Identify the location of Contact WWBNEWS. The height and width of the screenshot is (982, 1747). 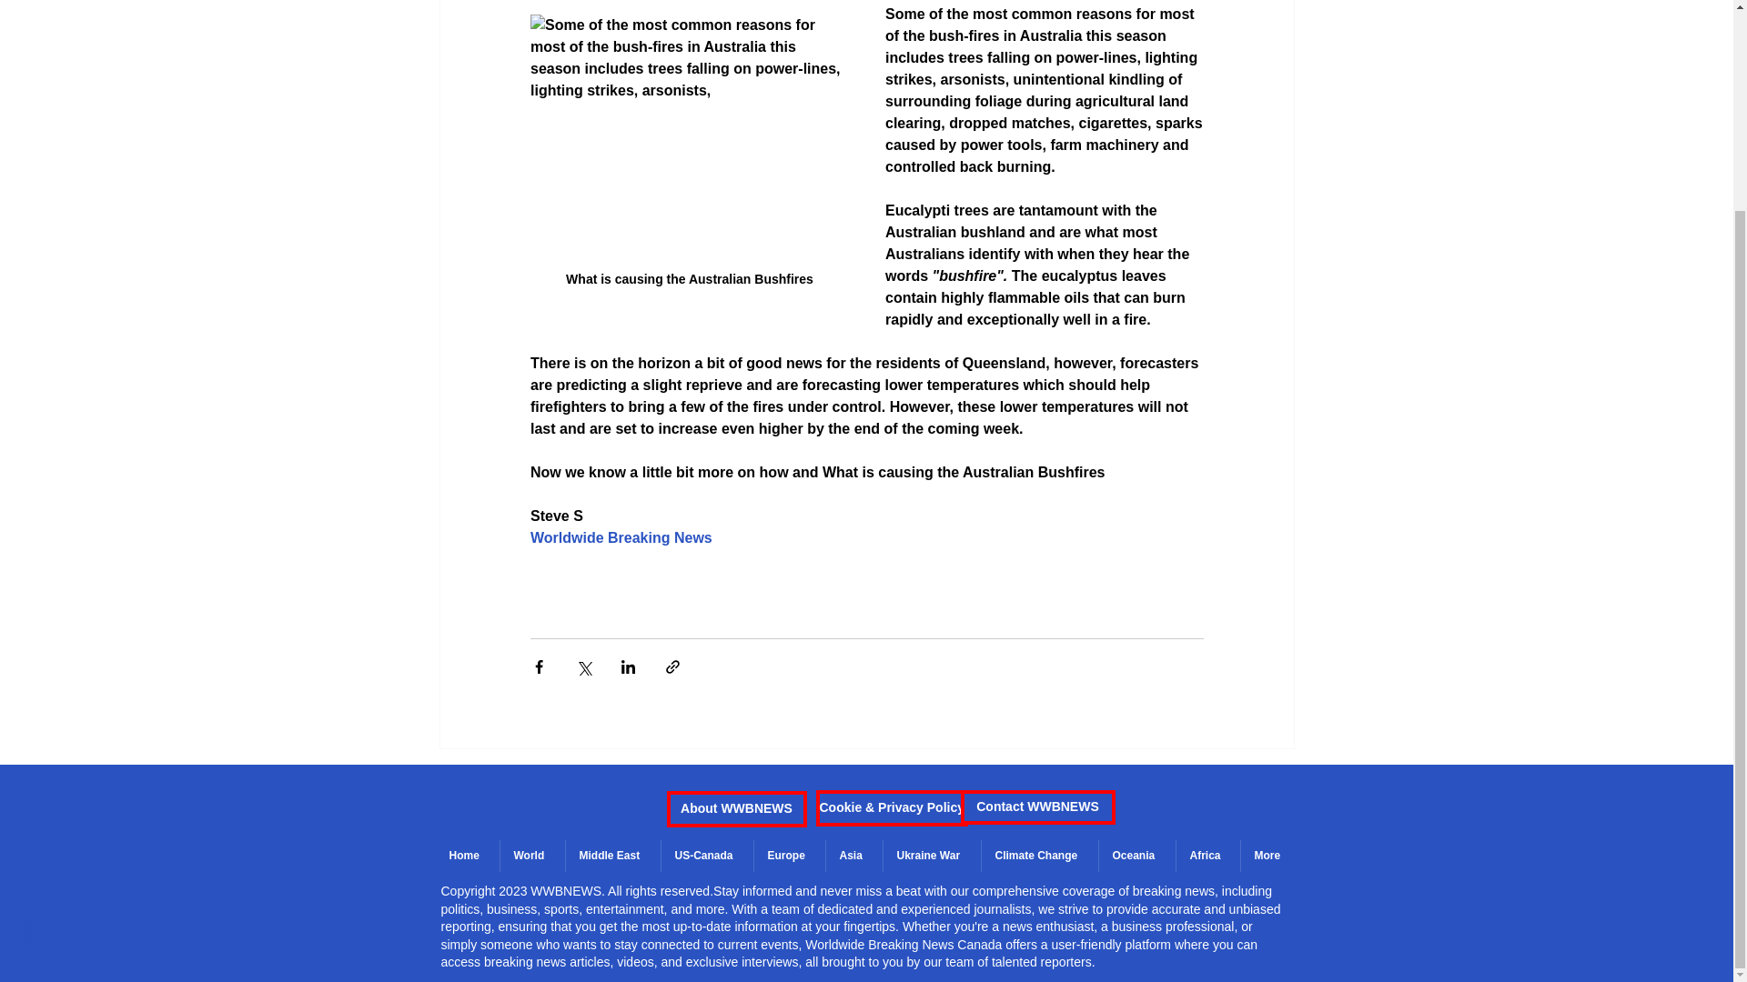
(1038, 807).